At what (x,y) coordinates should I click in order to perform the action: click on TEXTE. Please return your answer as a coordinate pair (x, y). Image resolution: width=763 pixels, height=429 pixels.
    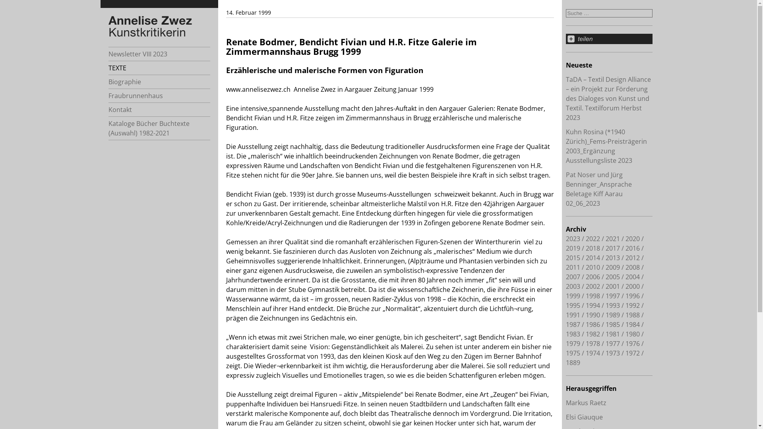
    Looking at the image, I should click on (159, 68).